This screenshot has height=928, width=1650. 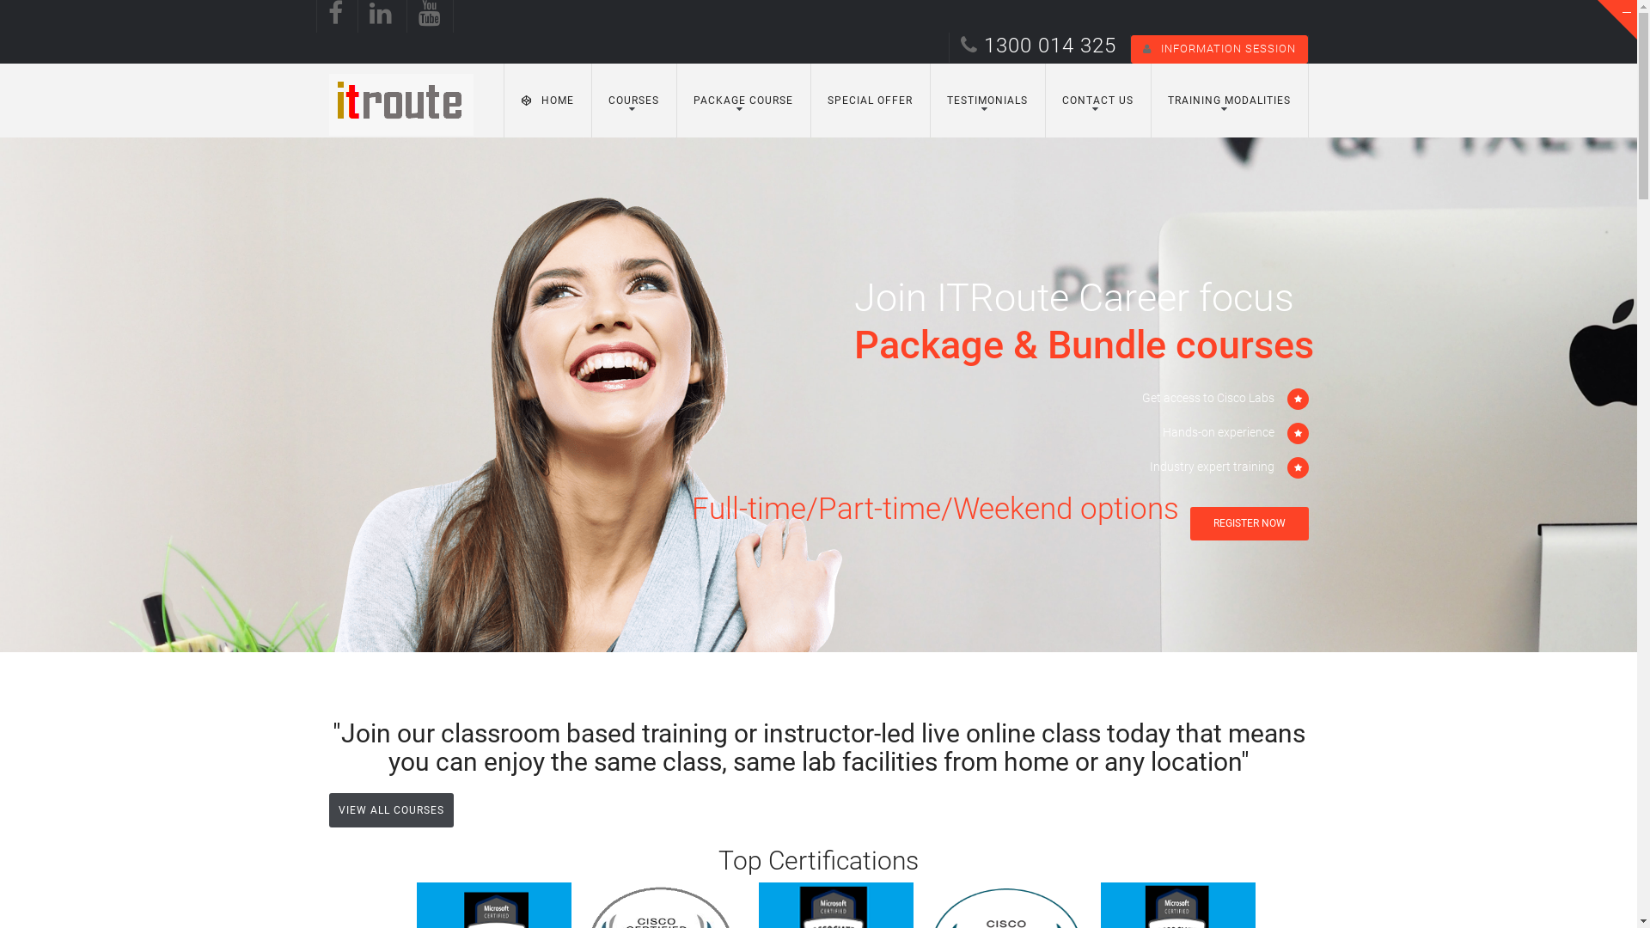 I want to click on INFORMATION SESSION, so click(x=1219, y=50).